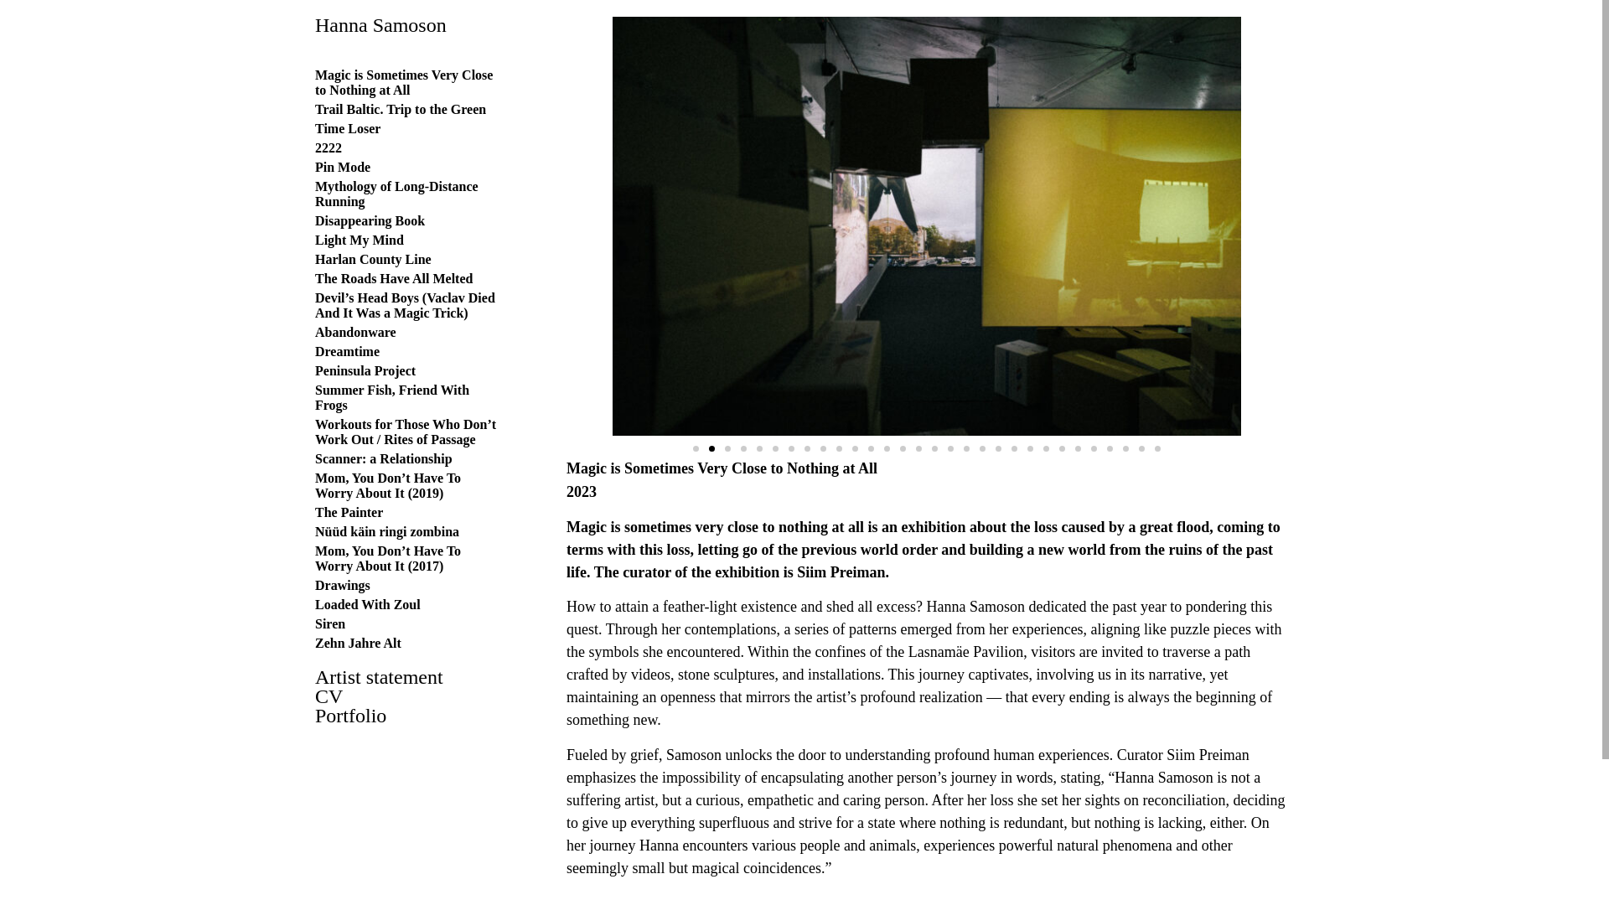 Image resolution: width=1609 pixels, height=905 pixels. I want to click on Dreamtime, so click(347, 351).